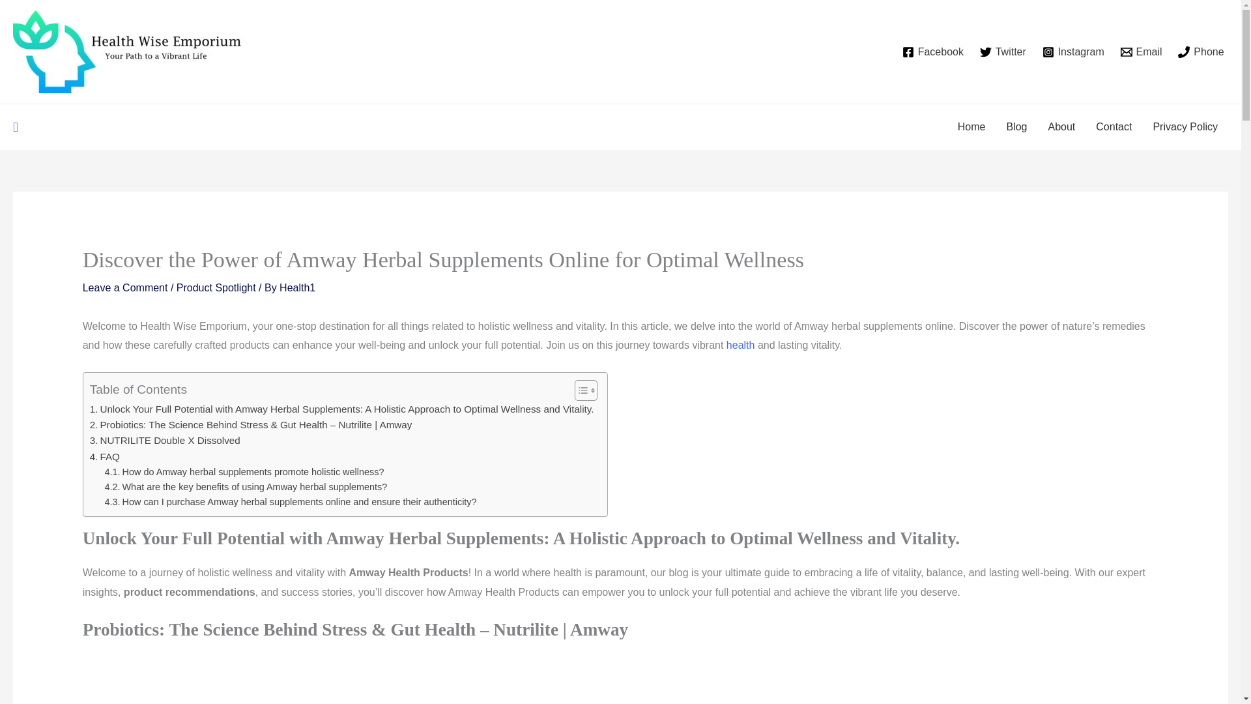 Image resolution: width=1251 pixels, height=704 pixels. I want to click on Twitter, so click(1002, 52).